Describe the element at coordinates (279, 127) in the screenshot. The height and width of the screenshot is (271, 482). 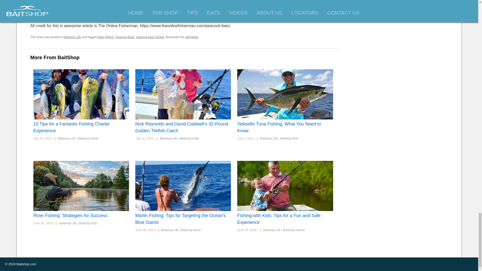
I see `Yellowfin Tuna Fishing, What You Need to Know` at that location.